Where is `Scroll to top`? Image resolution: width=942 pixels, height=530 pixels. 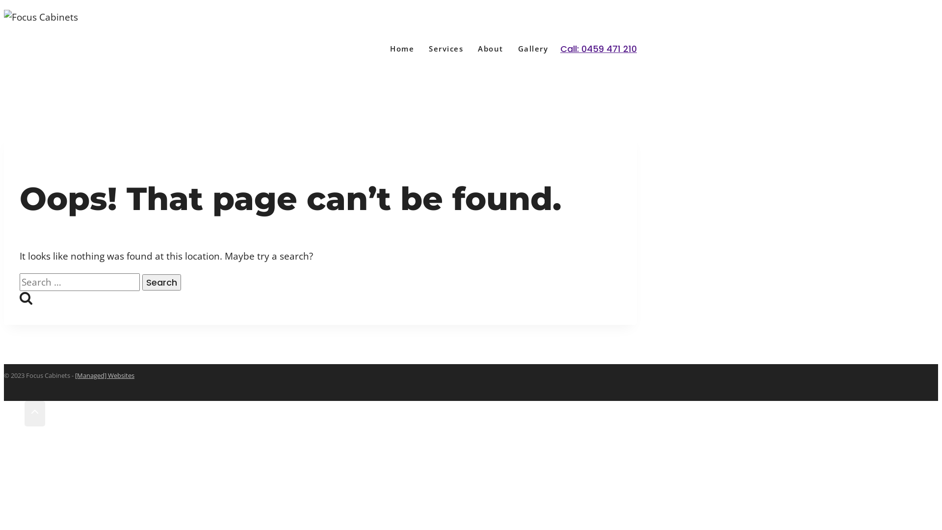
Scroll to top is located at coordinates (14, 413).